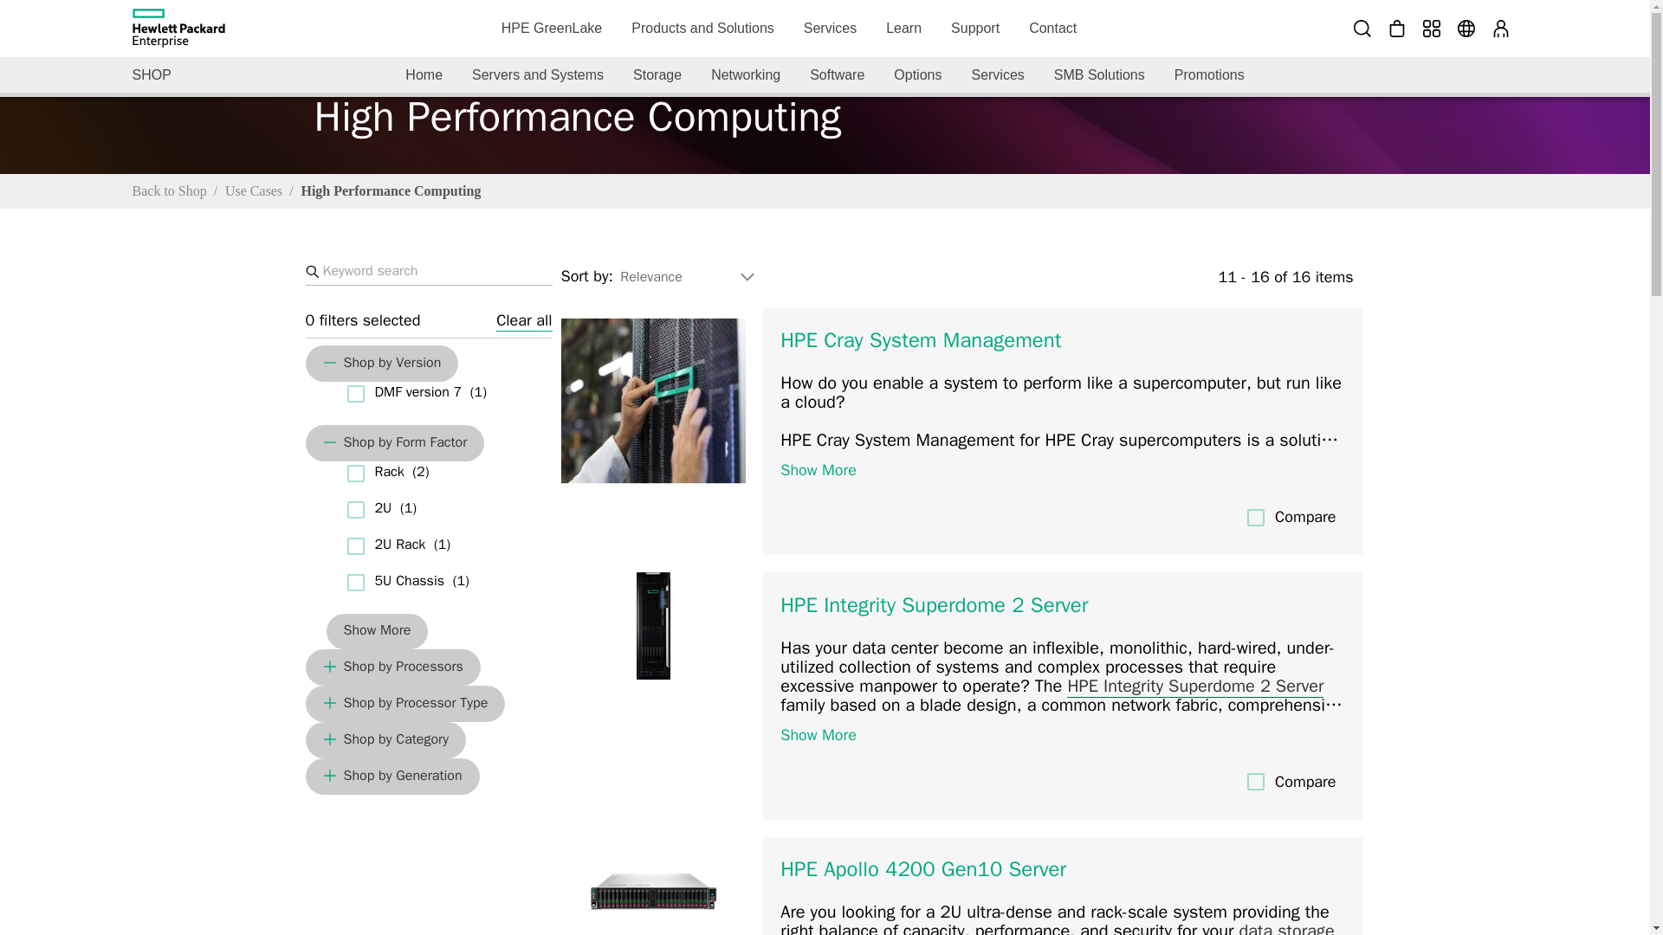 Image resolution: width=1663 pixels, height=935 pixels. Describe the element at coordinates (178, 28) in the screenshot. I see `Hewlett Packard Enterprise` at that location.